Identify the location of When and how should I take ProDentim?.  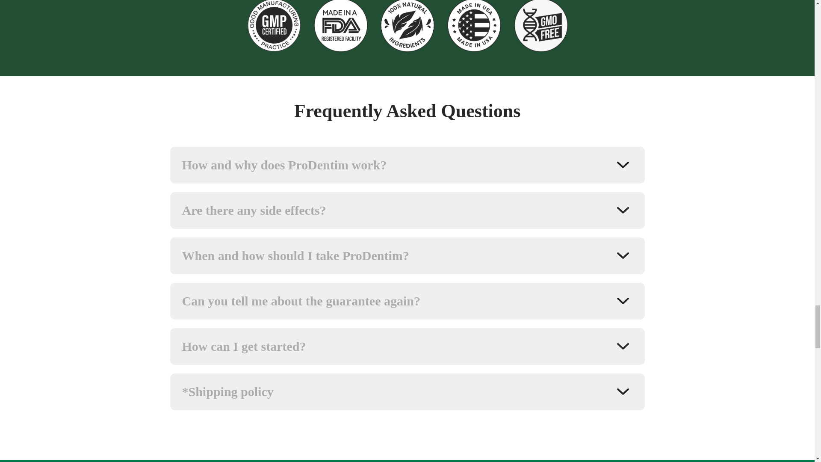
(407, 256).